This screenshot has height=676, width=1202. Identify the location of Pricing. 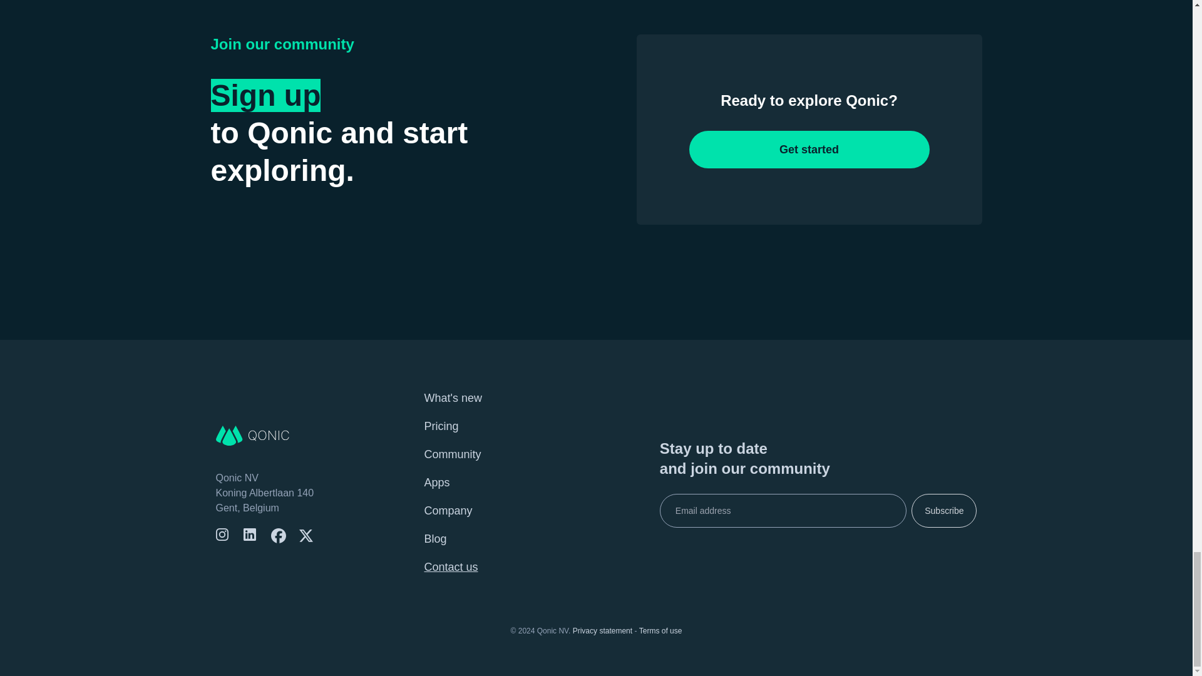
(441, 426).